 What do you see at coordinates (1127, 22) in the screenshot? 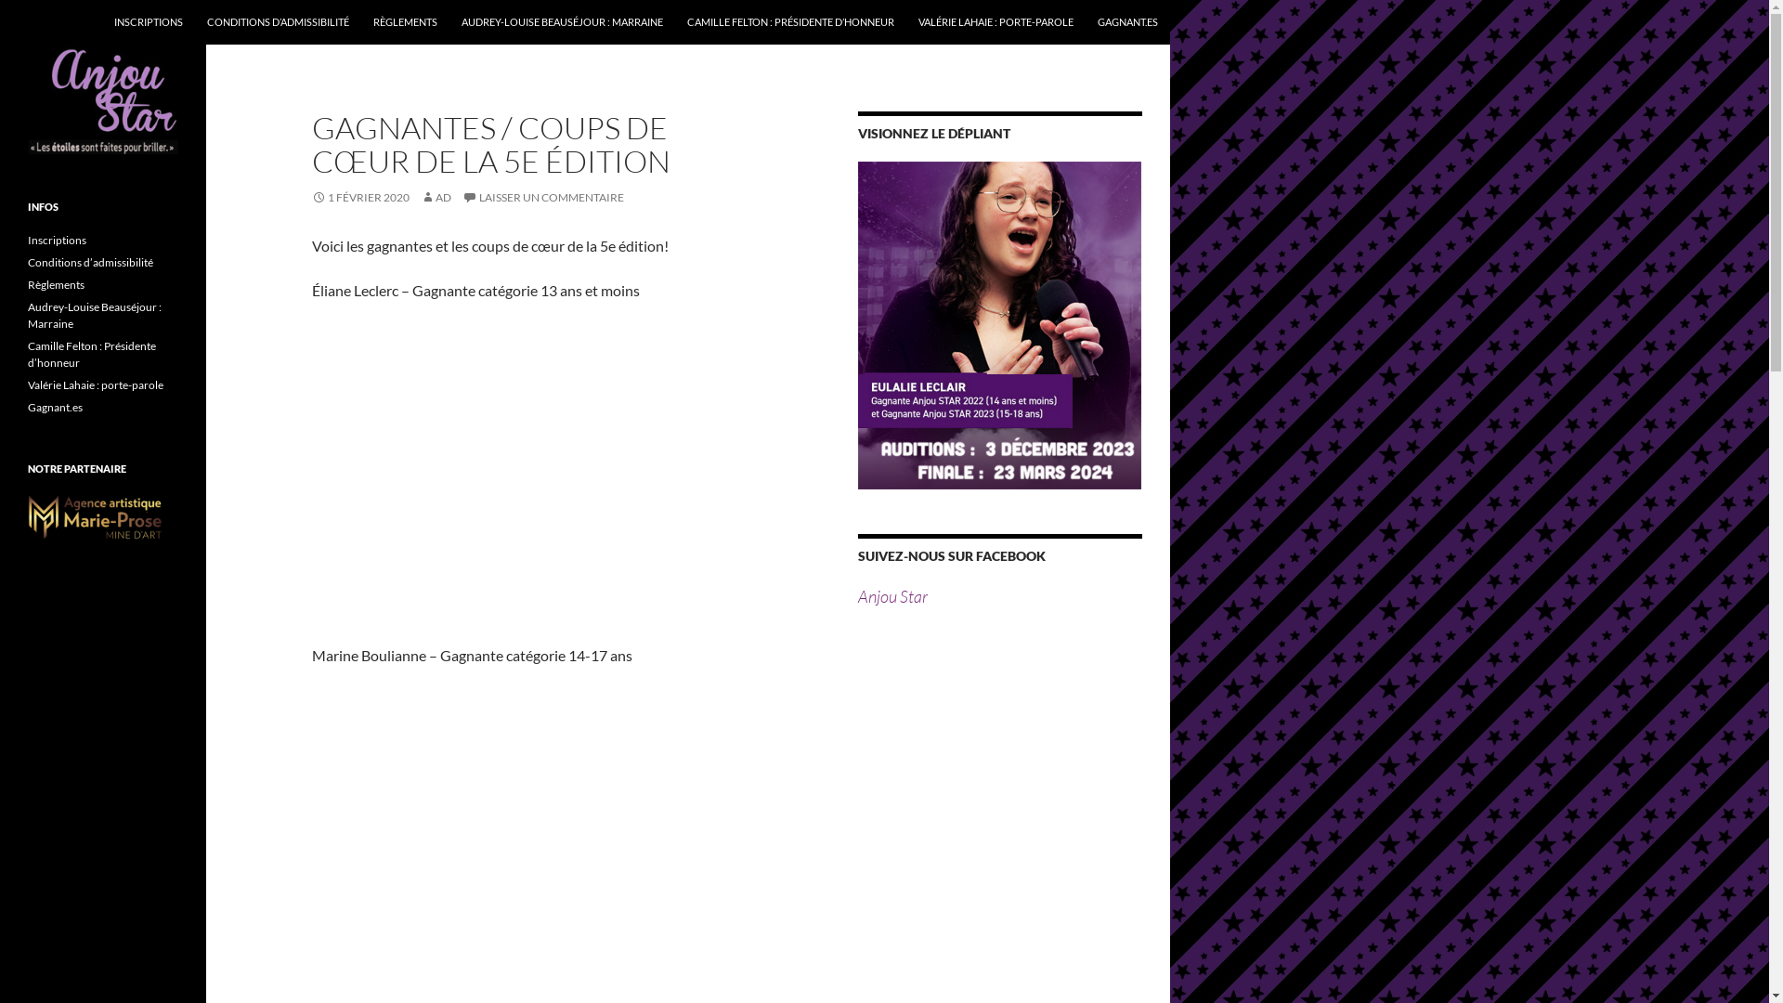
I see `GAGNANT.ES` at bounding box center [1127, 22].